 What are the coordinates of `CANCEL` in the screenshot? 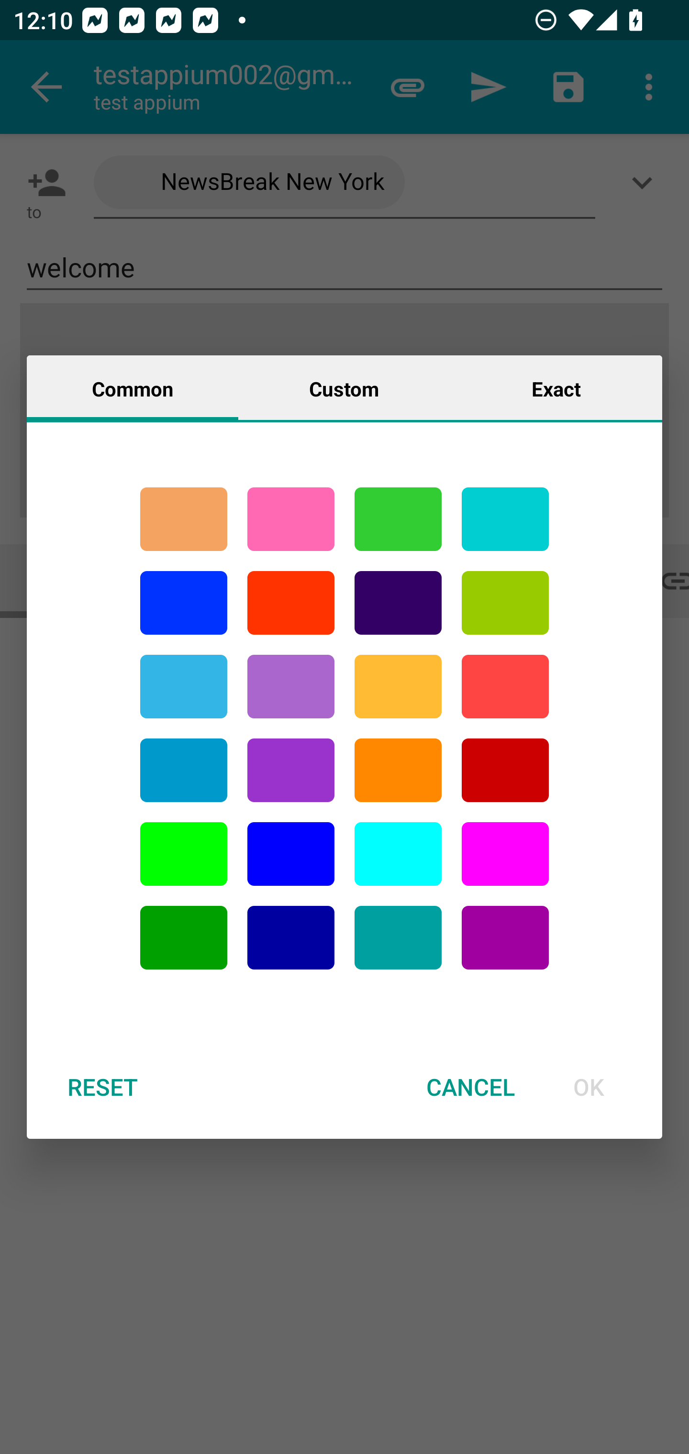 It's located at (470, 1087).